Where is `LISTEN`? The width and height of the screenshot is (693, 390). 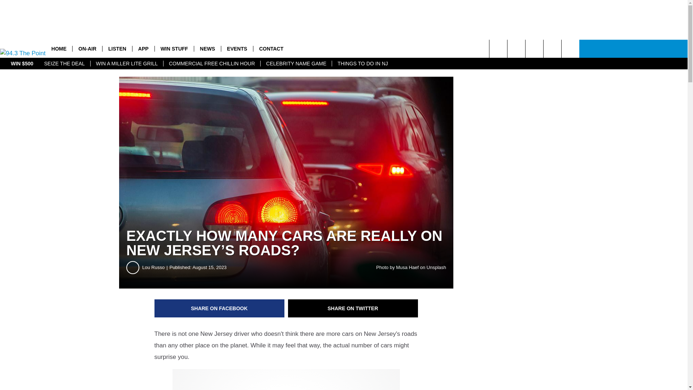 LISTEN is located at coordinates (117, 48).